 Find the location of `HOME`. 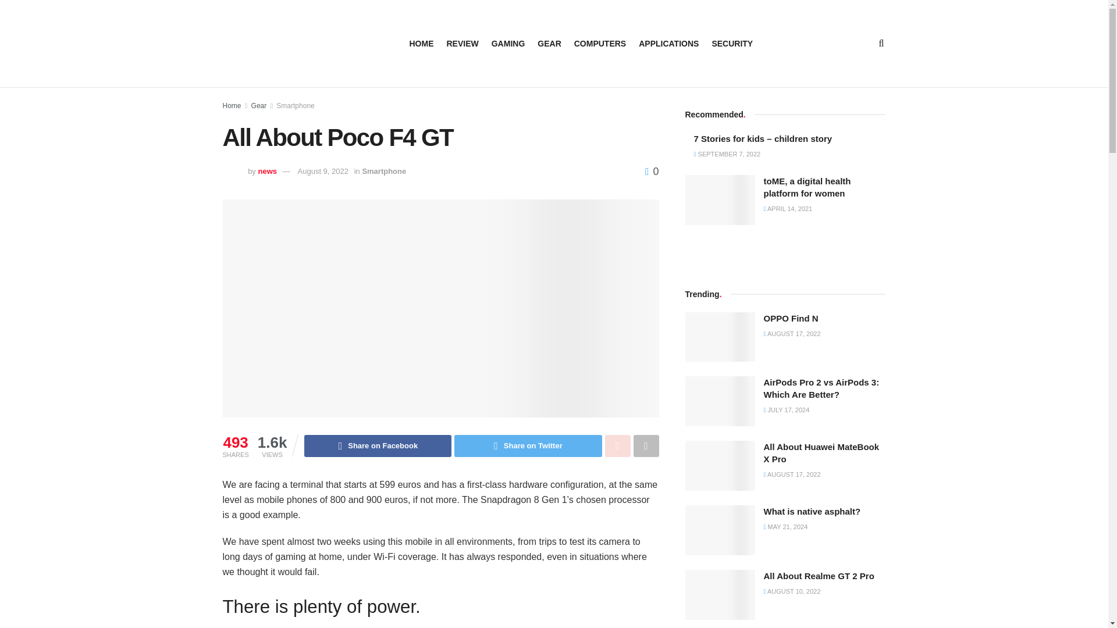

HOME is located at coordinates (422, 43).